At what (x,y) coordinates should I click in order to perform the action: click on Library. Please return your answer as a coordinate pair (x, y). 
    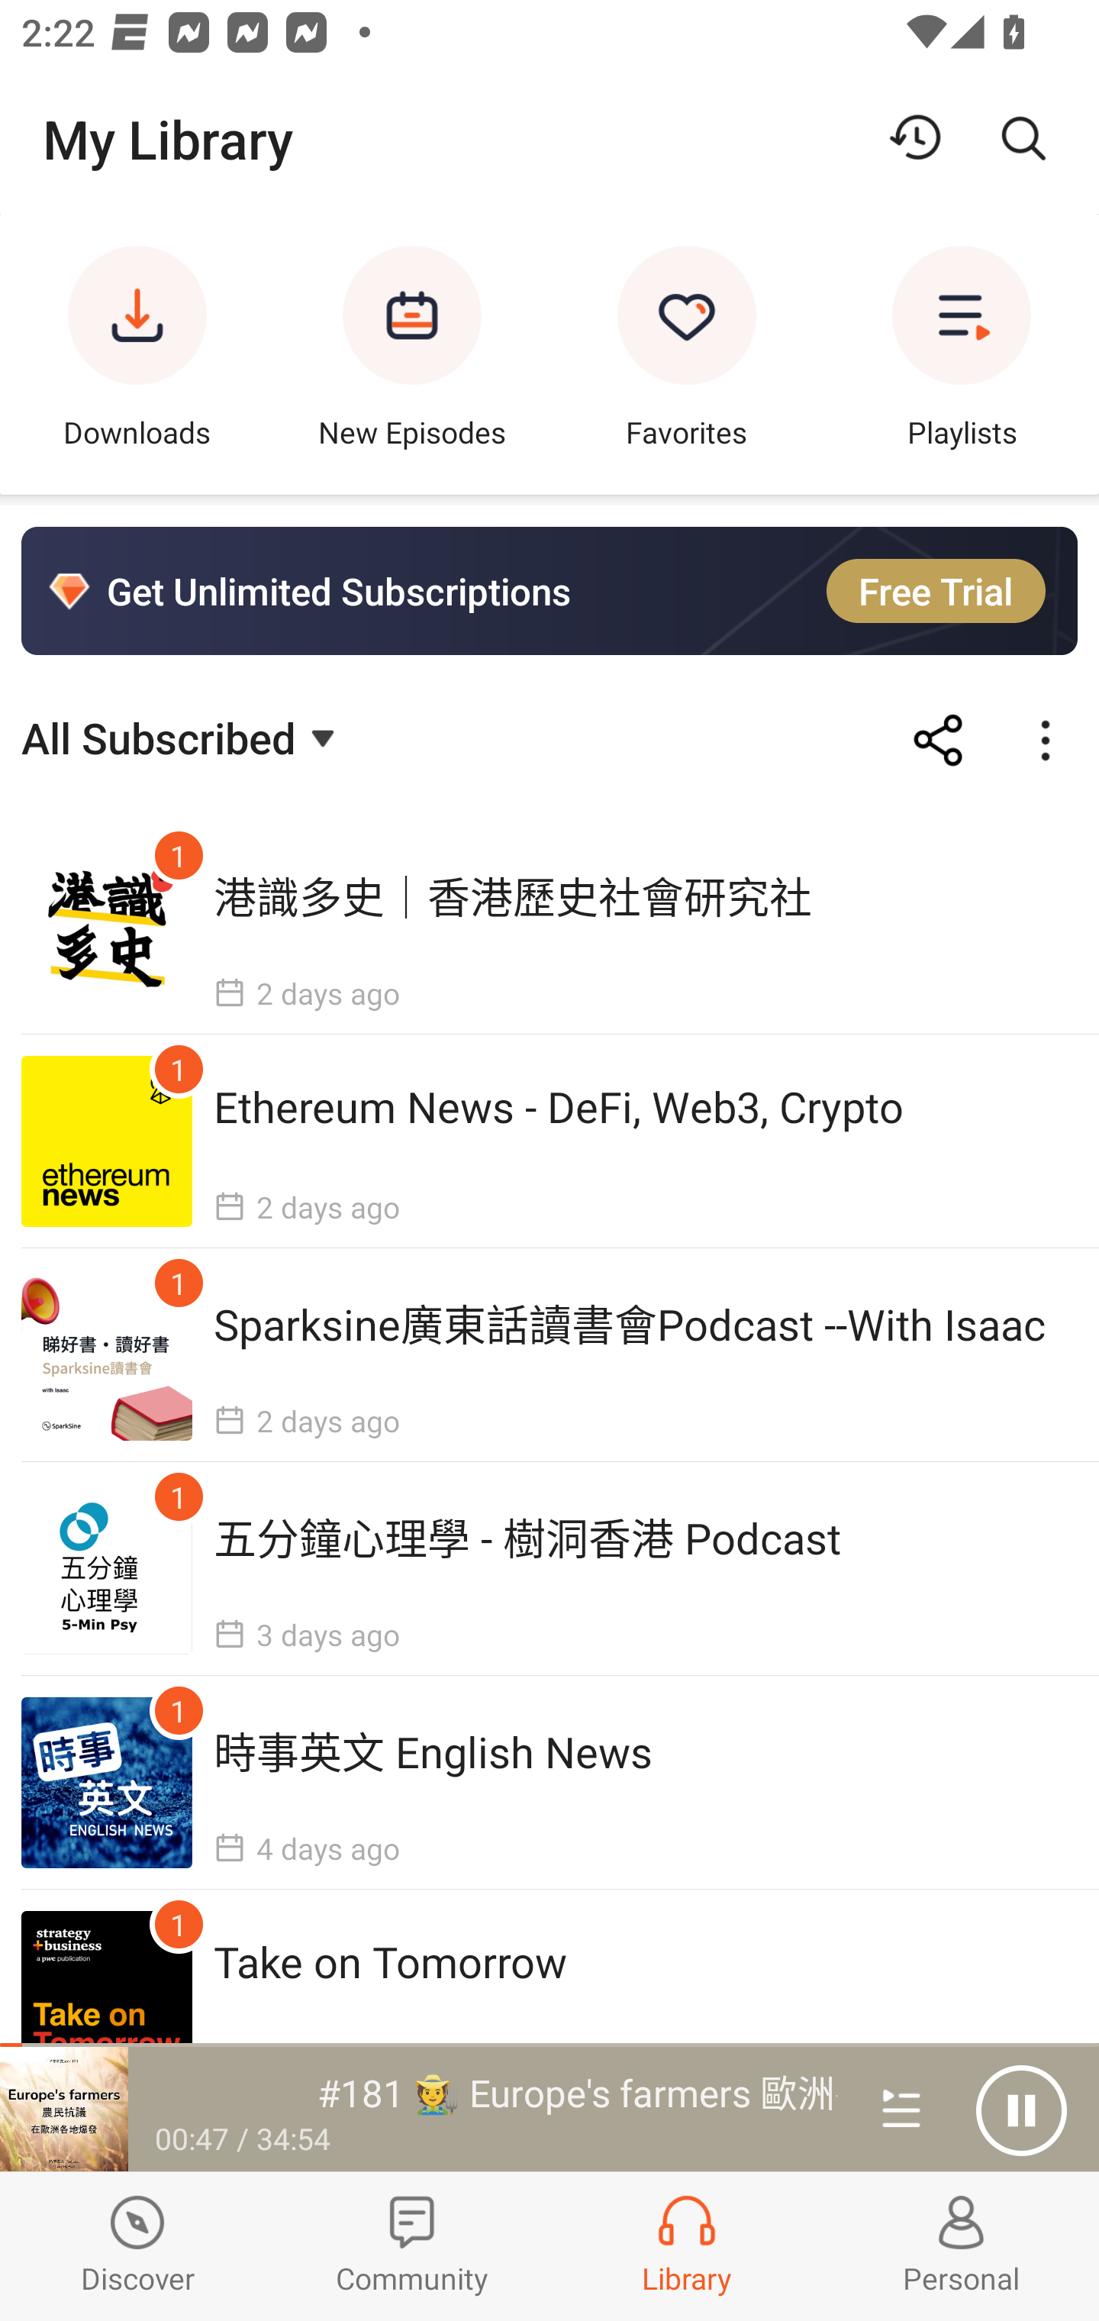
    Looking at the image, I should click on (687, 2246).